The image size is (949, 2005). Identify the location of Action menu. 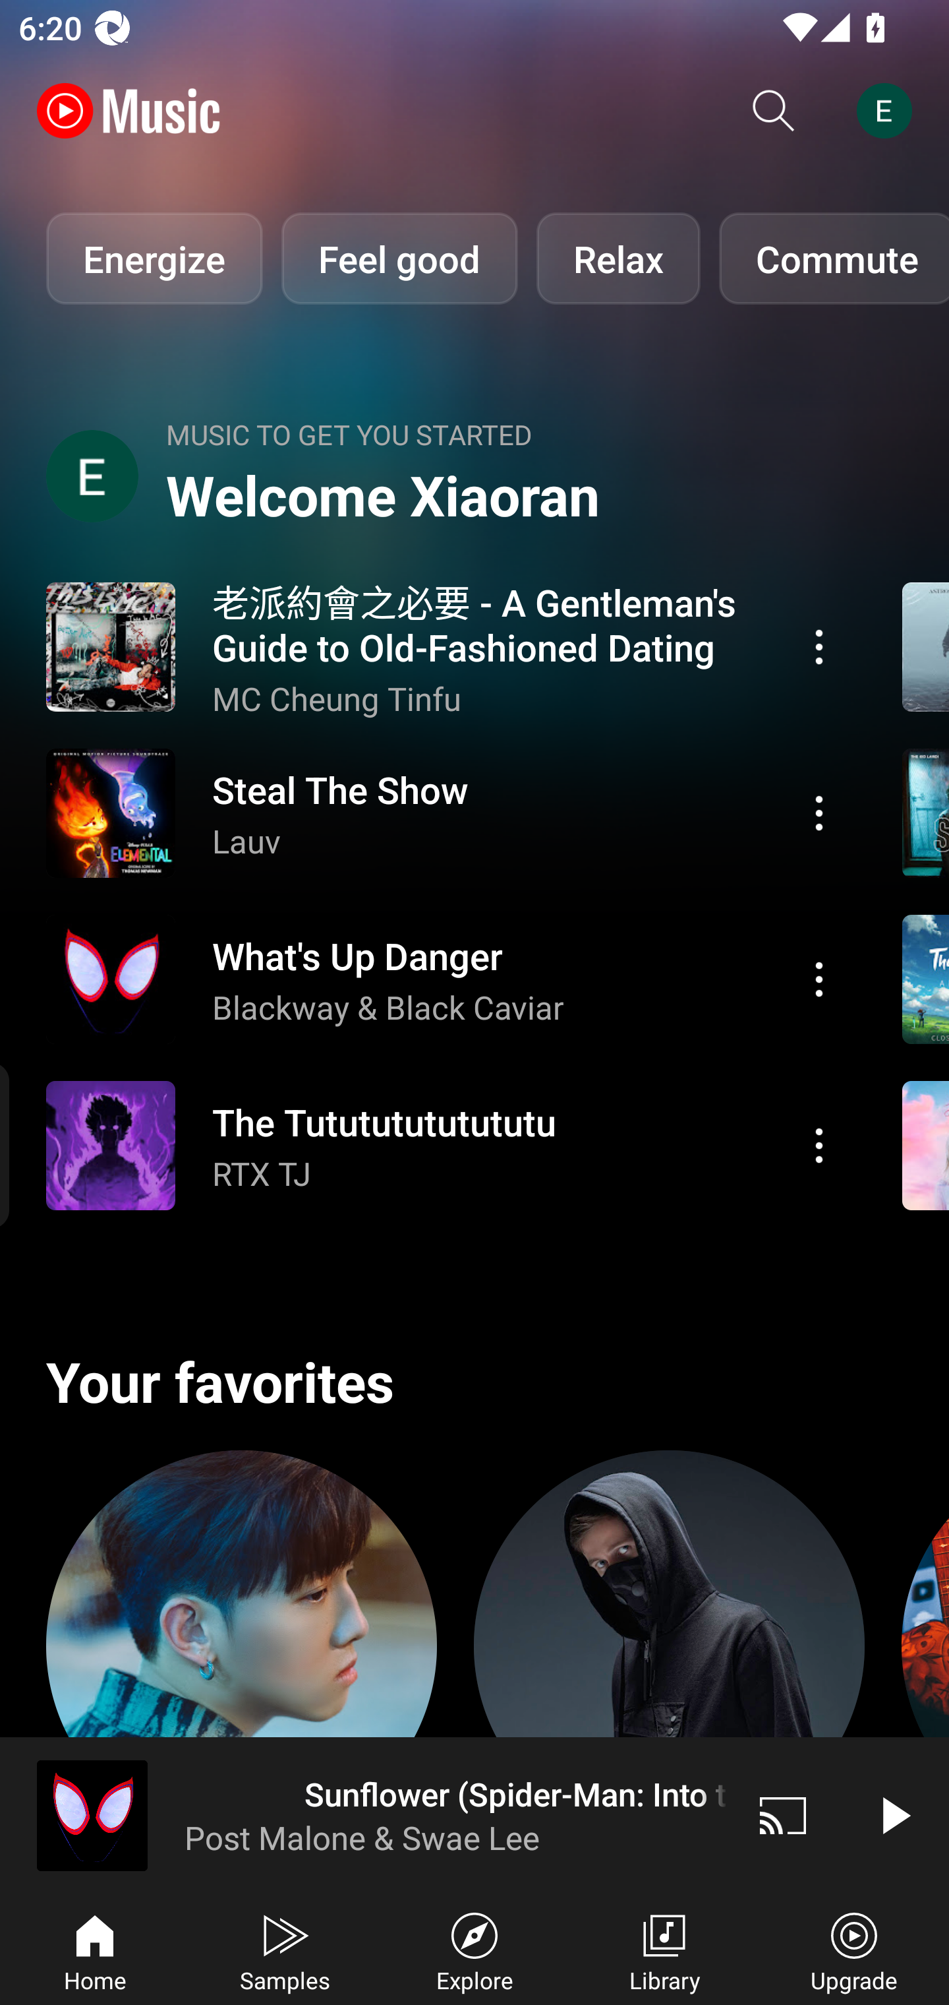
(819, 1146).